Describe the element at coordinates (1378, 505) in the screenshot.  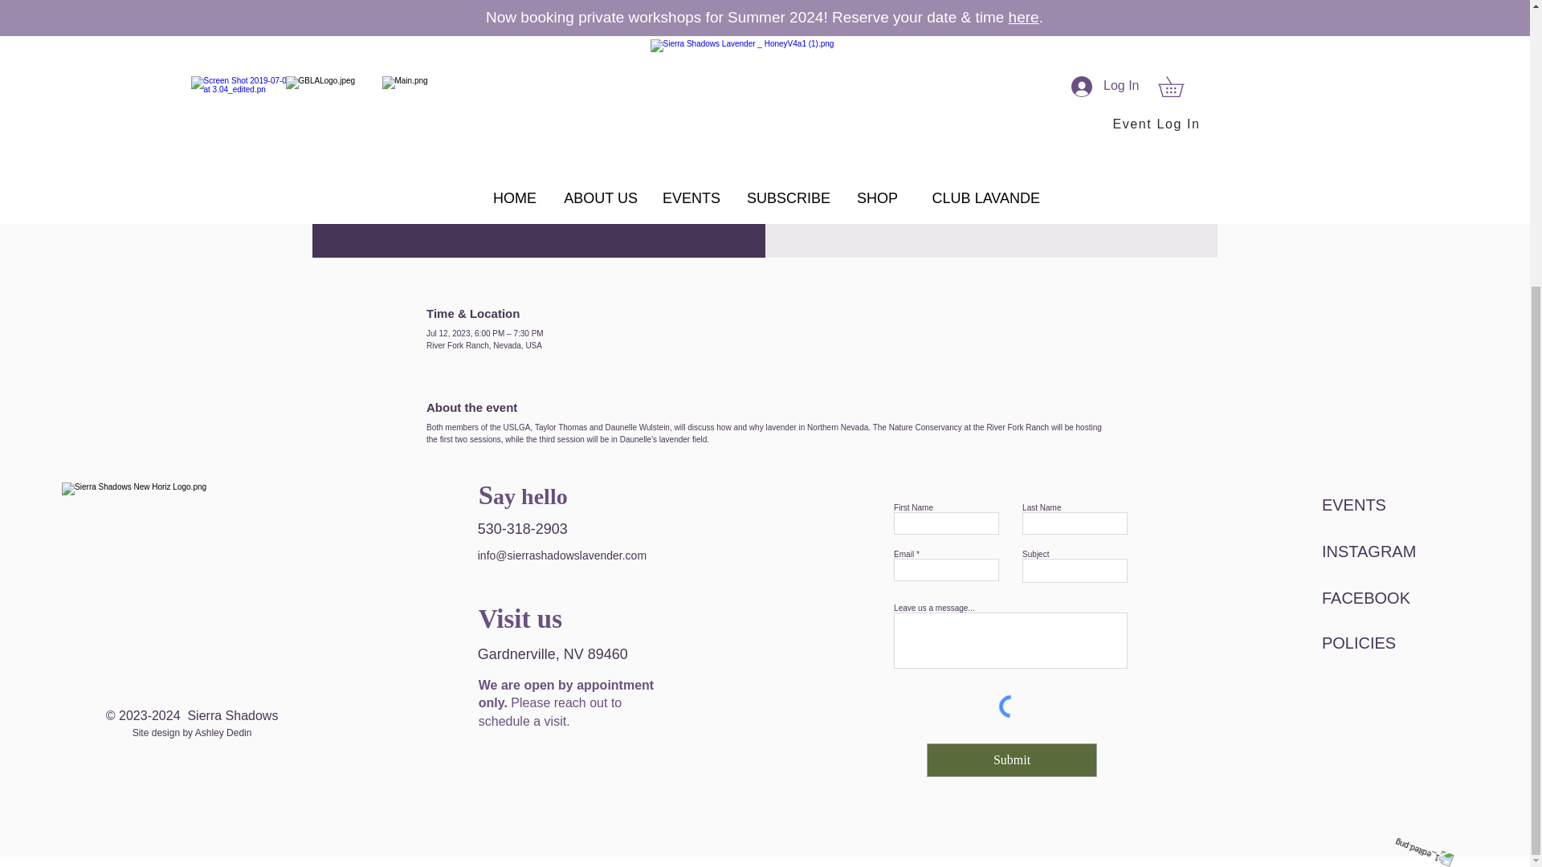
I see `EVENTS` at that location.